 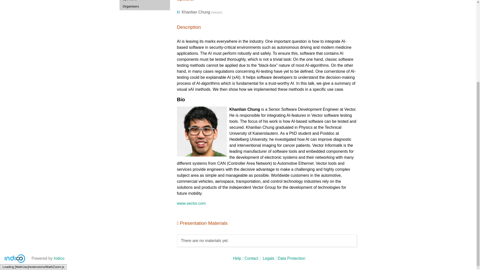 I want to click on Sponsors, so click(x=144, y=1).